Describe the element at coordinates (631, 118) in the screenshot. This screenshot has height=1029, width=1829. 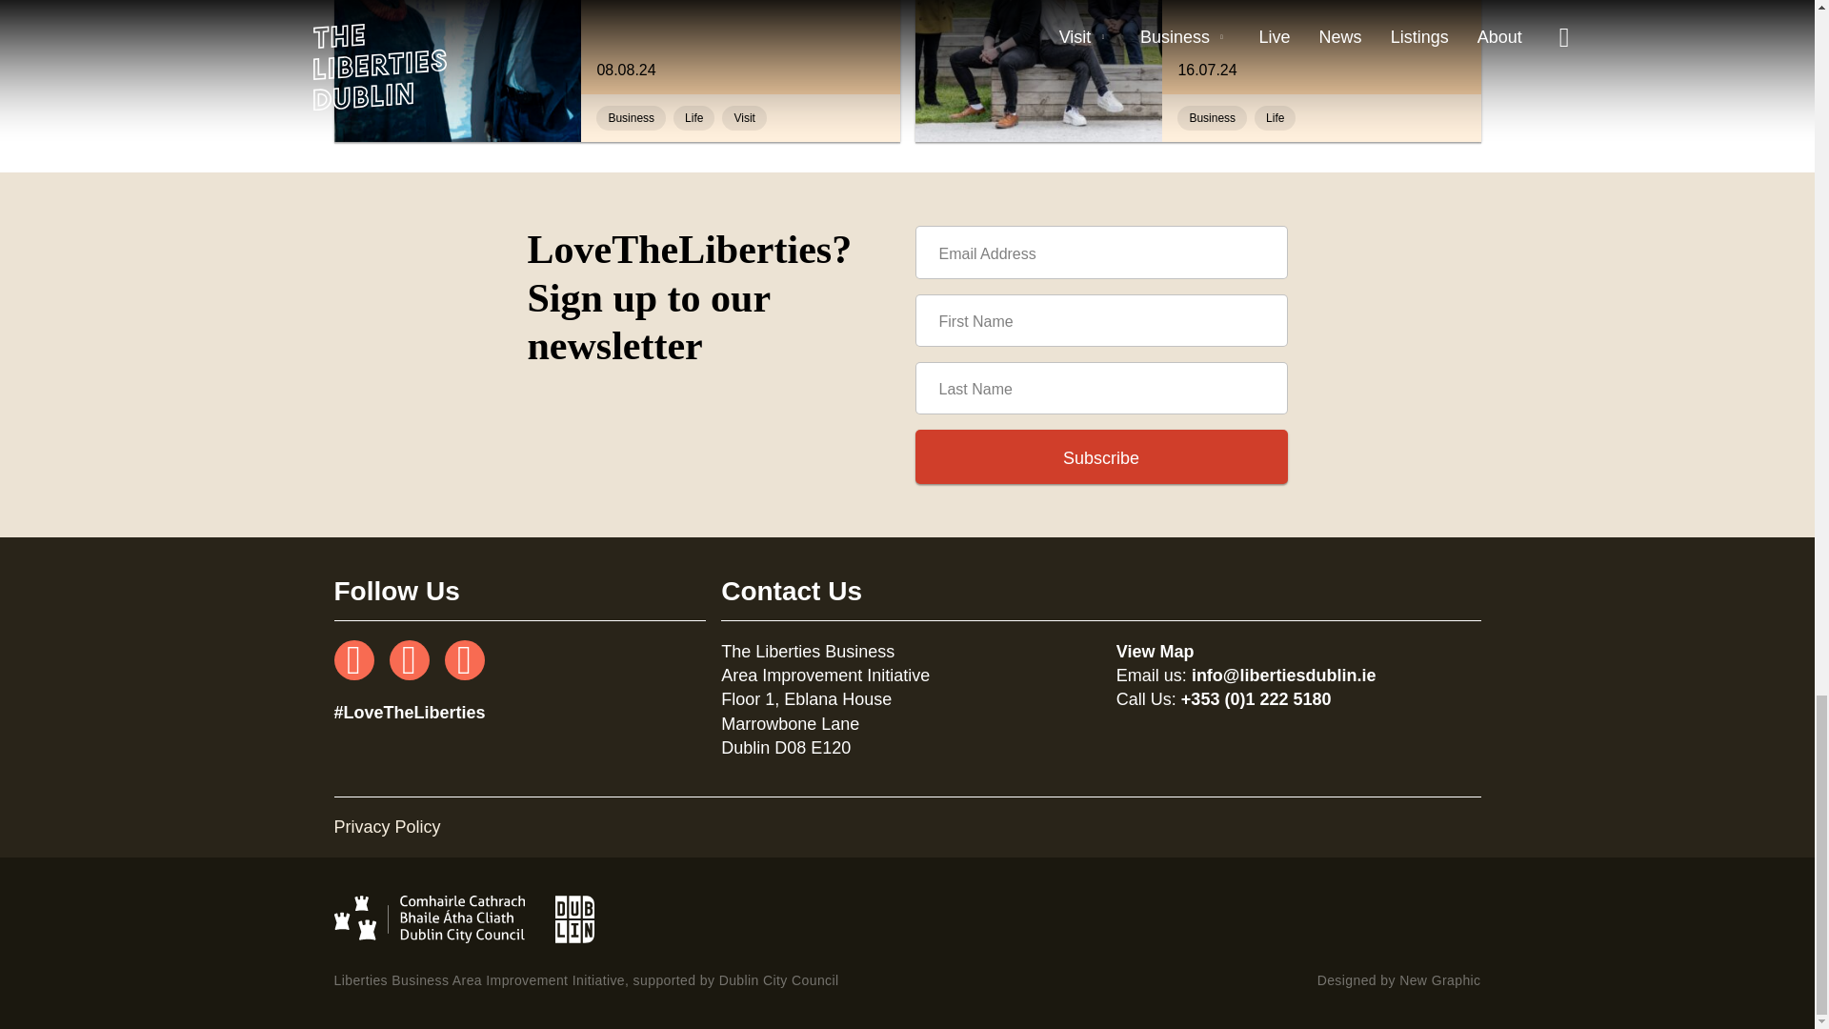
I see `Business` at that location.